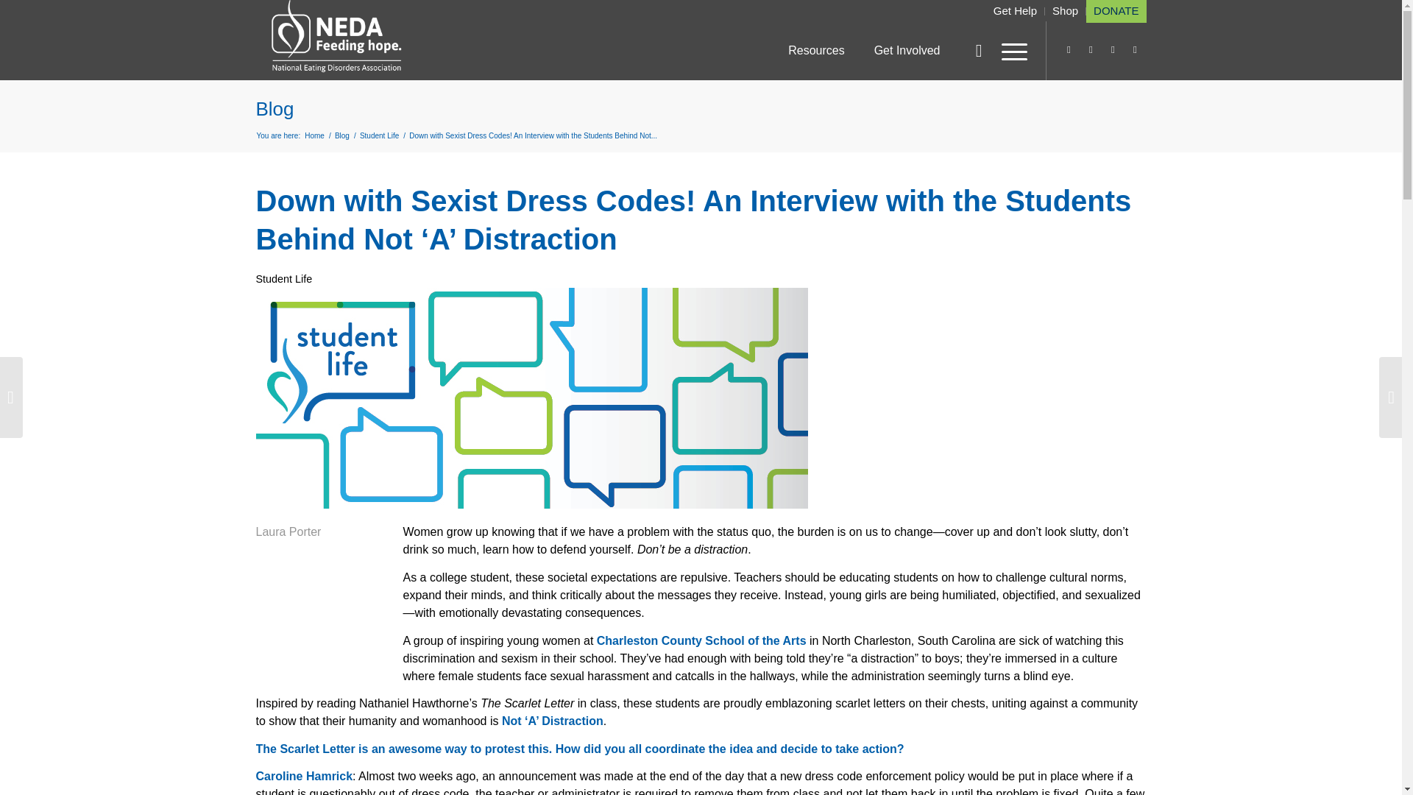  Describe the element at coordinates (275, 109) in the screenshot. I see `Blog` at that location.